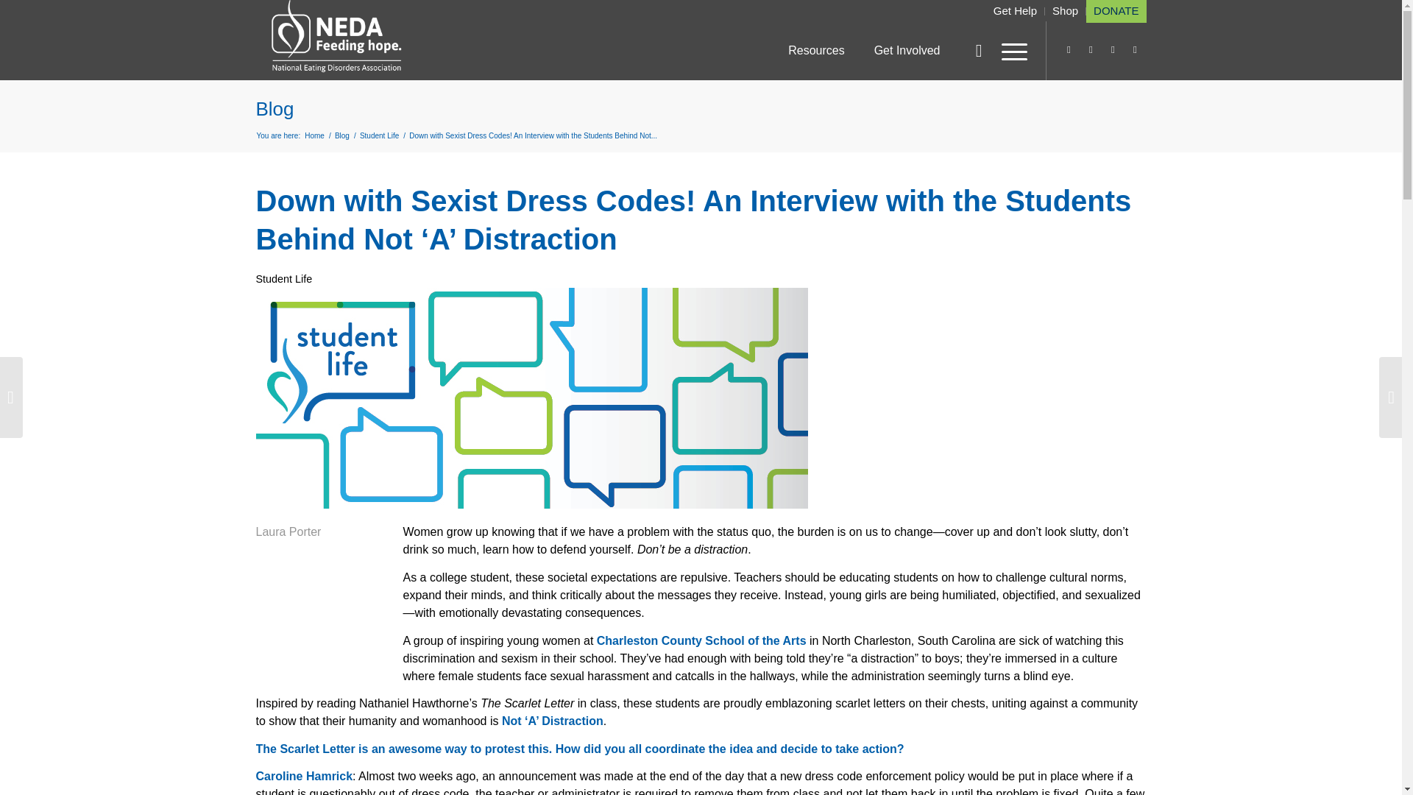  Describe the element at coordinates (275, 109) in the screenshot. I see `Blog` at that location.